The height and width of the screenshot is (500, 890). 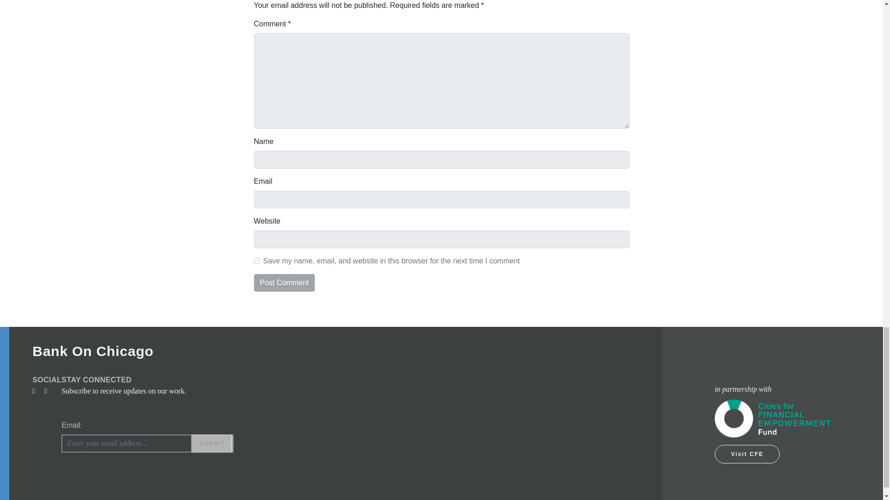 I want to click on SUBMIT, so click(x=212, y=444).